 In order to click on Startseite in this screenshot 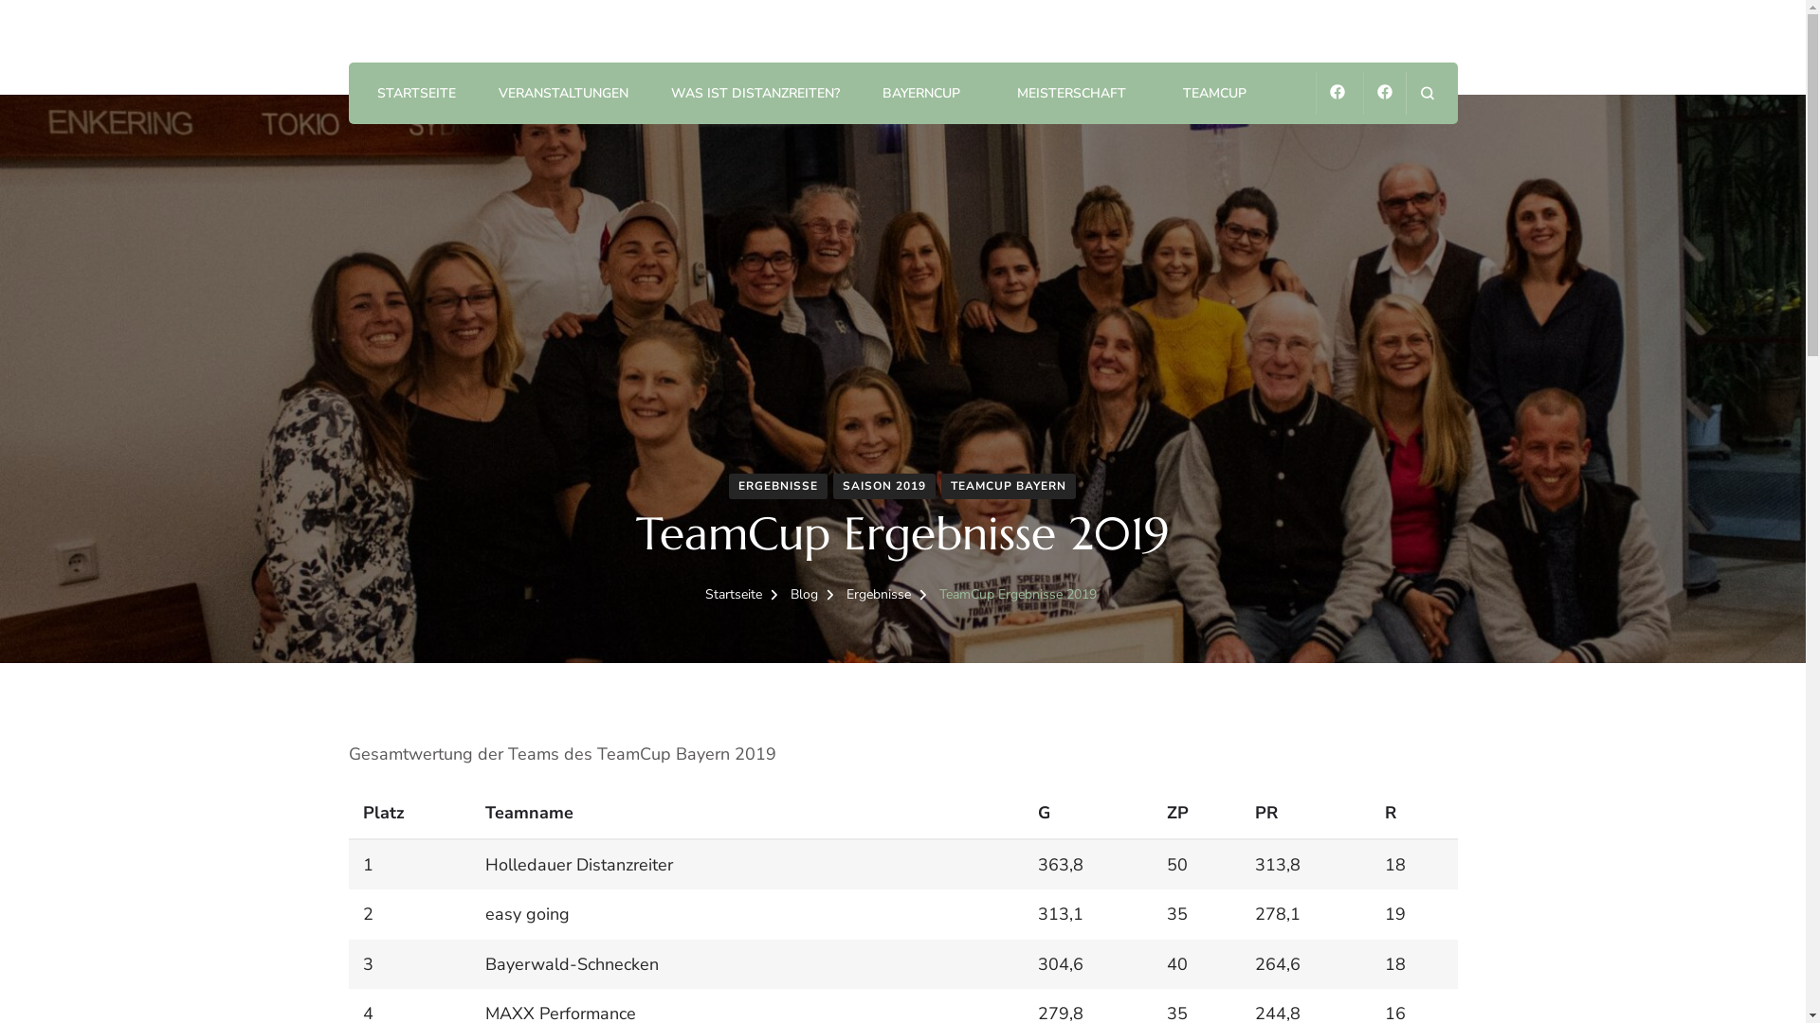, I will do `click(734, 595)`.